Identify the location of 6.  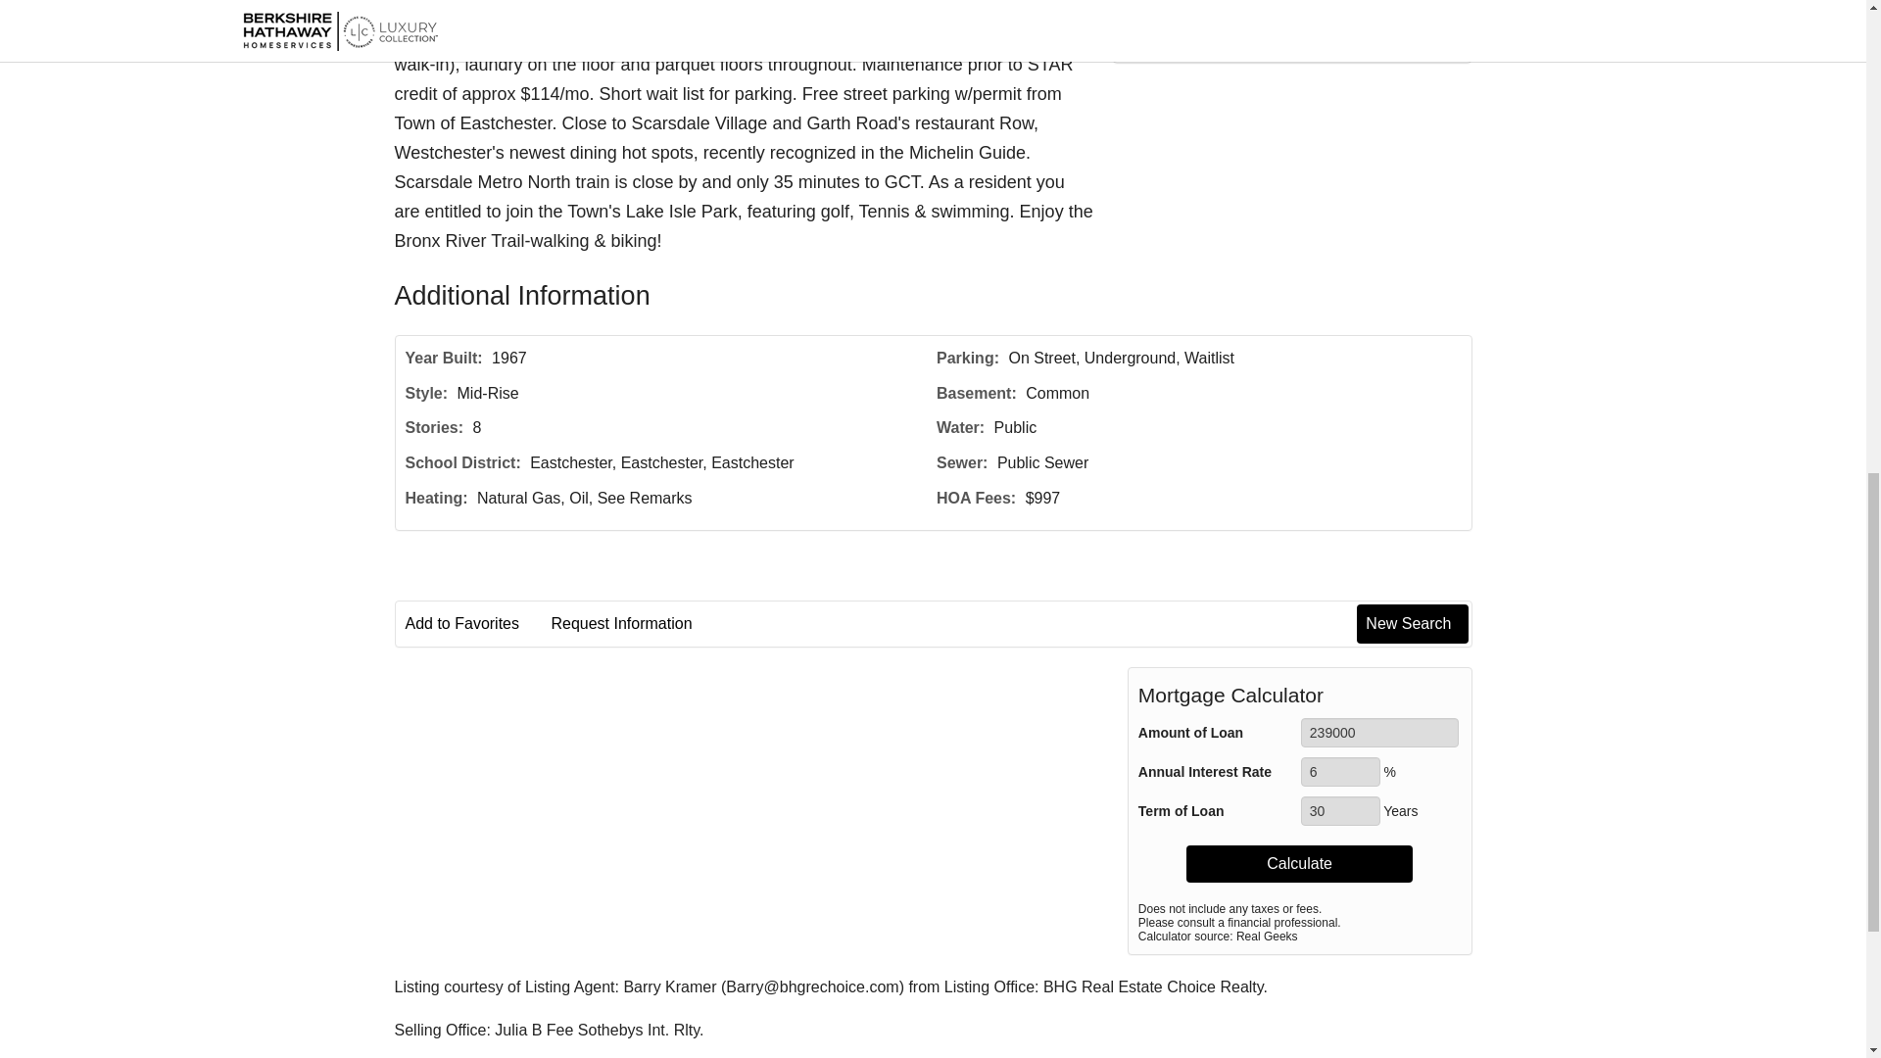
(1340, 772).